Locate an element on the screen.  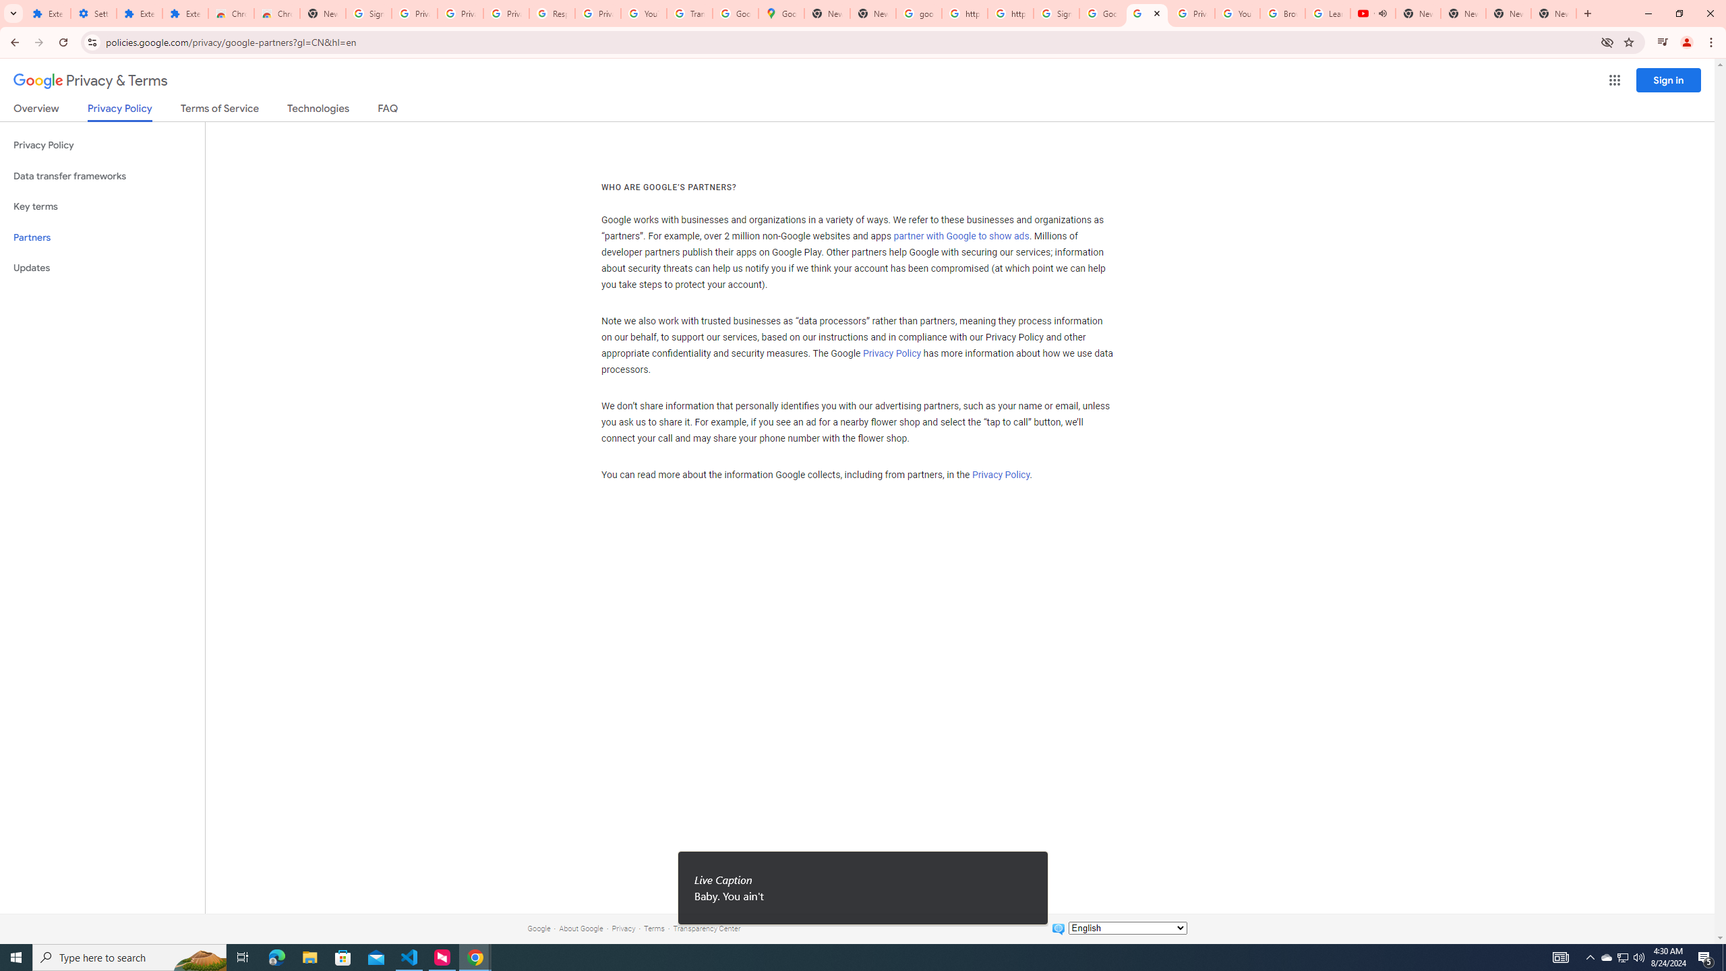
About Google is located at coordinates (581, 928).